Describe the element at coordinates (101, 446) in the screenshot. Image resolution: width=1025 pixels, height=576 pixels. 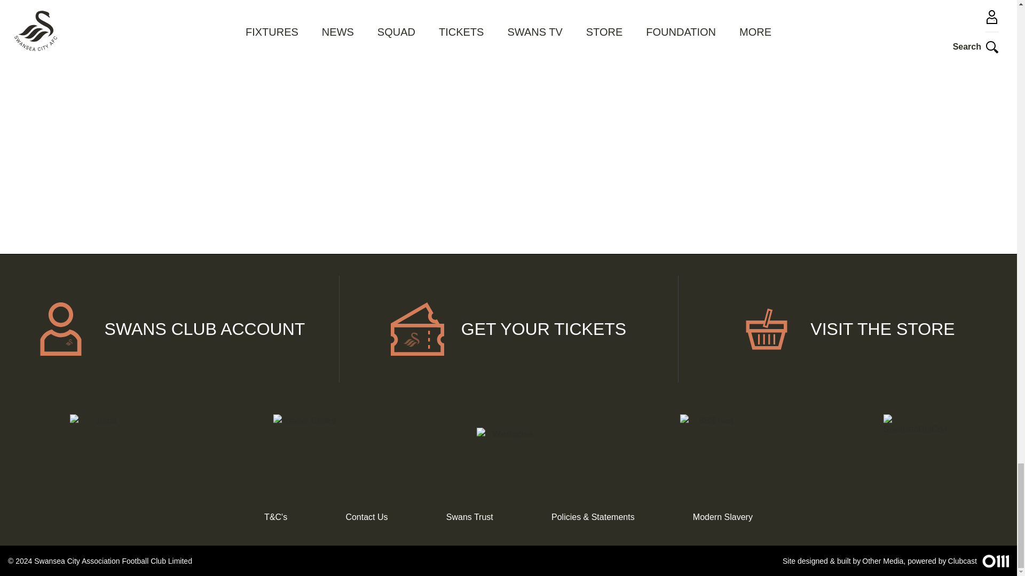
I see `Swansea sponsor` at that location.